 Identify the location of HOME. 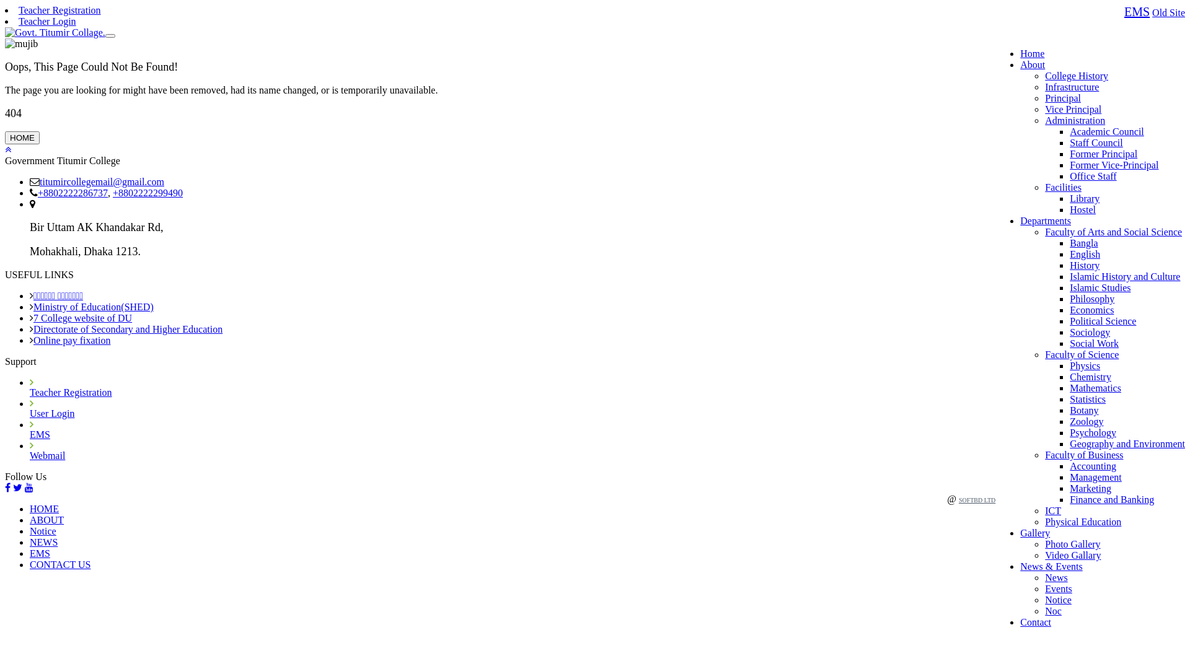
(45, 509).